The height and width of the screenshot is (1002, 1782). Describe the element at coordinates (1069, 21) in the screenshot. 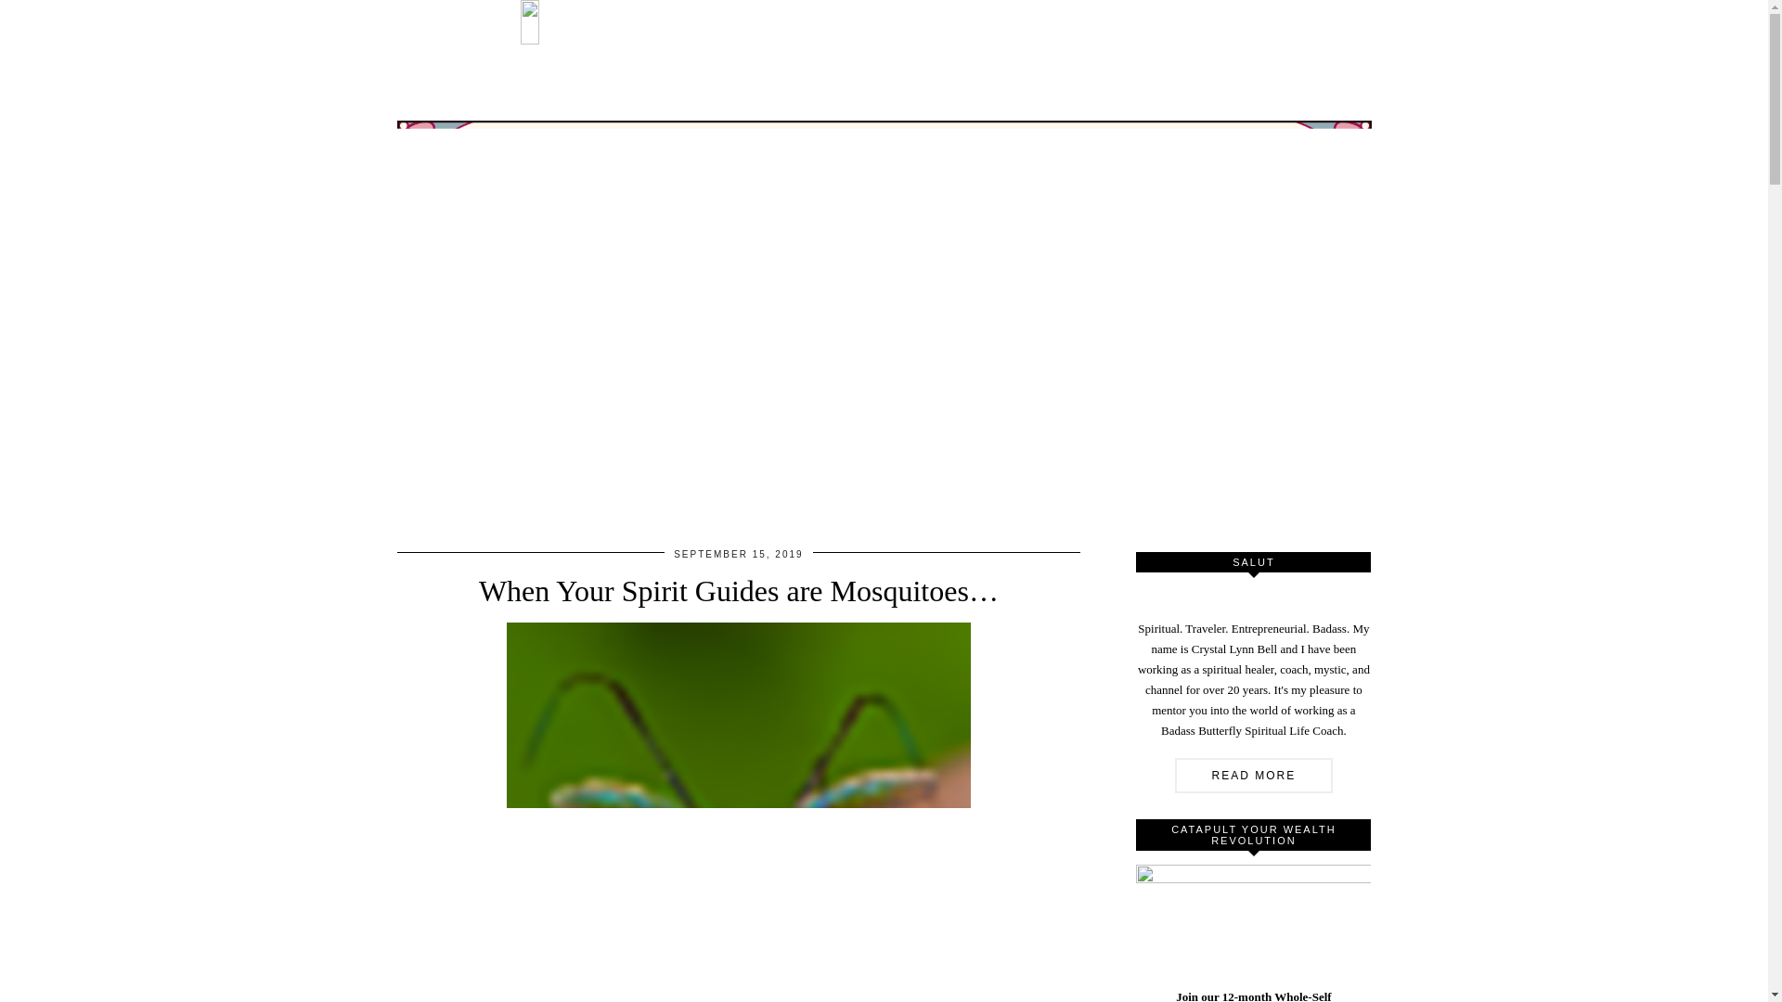

I see `BLOG` at that location.